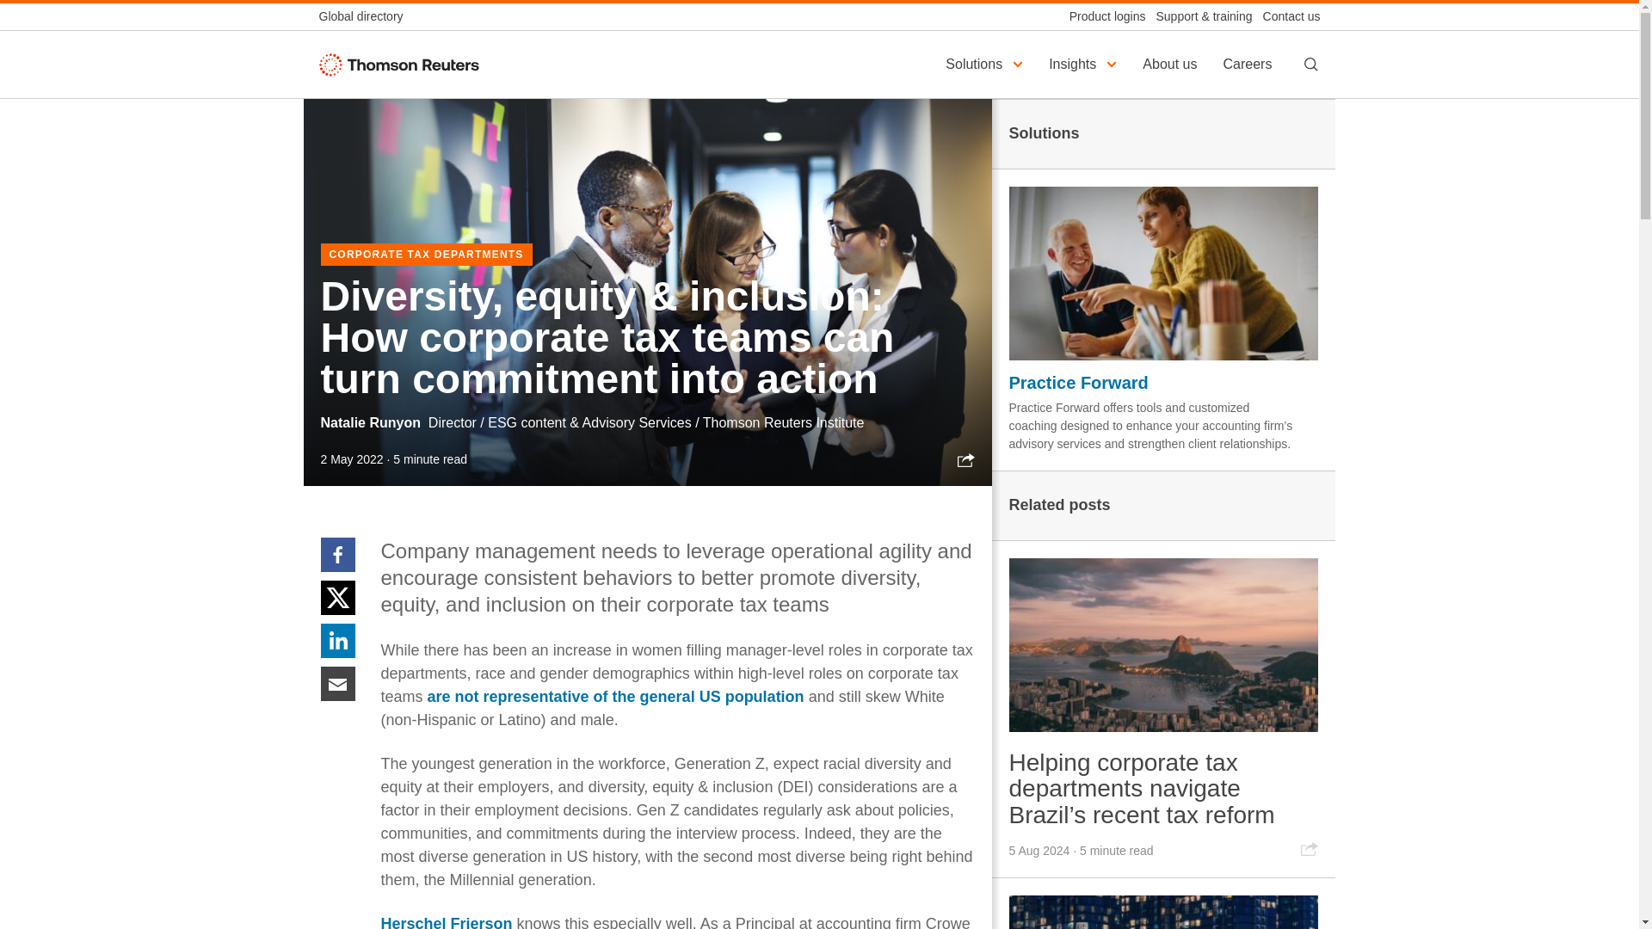 This screenshot has height=929, width=1652. Describe the element at coordinates (1285, 16) in the screenshot. I see `Contact us` at that location.